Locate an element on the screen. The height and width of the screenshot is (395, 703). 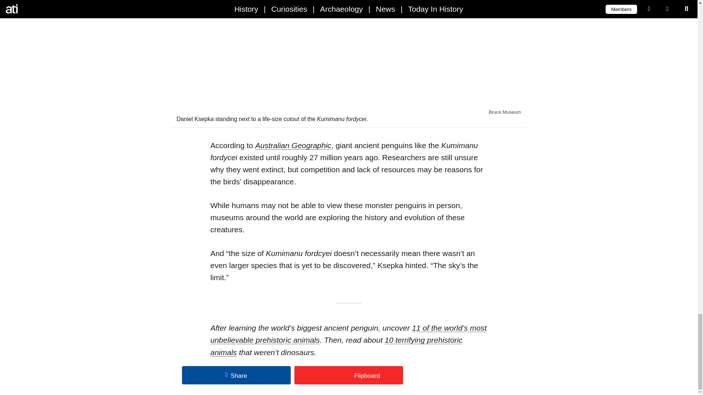
10 terrifying prehistoric animals is located at coordinates (336, 346).